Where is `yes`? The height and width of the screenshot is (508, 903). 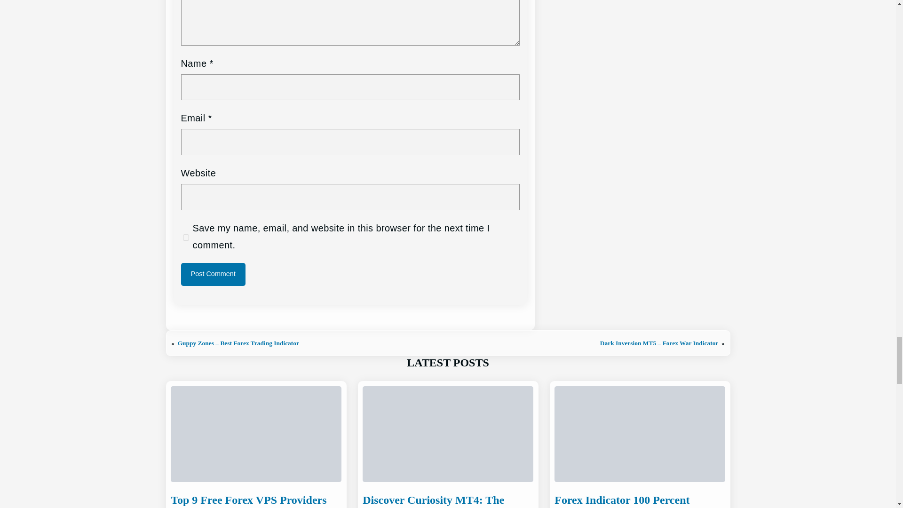 yes is located at coordinates (185, 237).